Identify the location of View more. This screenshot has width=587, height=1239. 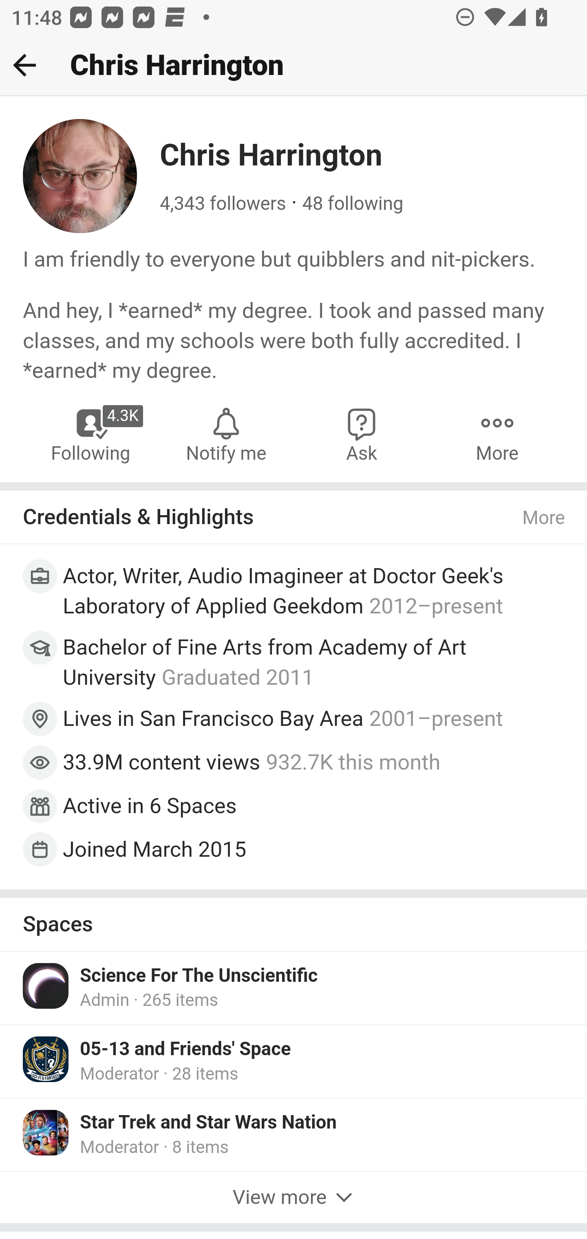
(293, 1198).